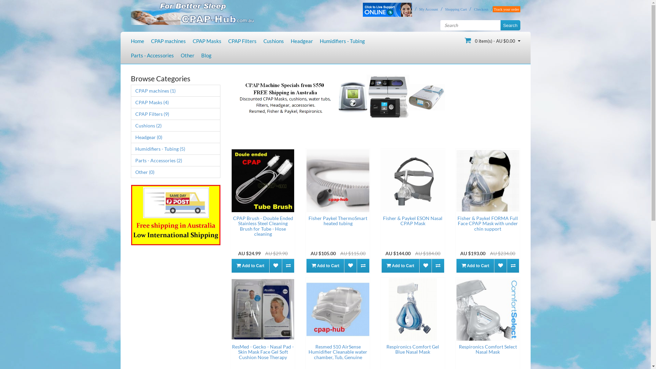 The height and width of the screenshot is (369, 656). What do you see at coordinates (176, 91) in the screenshot?
I see `CPAP machines (1)` at bounding box center [176, 91].